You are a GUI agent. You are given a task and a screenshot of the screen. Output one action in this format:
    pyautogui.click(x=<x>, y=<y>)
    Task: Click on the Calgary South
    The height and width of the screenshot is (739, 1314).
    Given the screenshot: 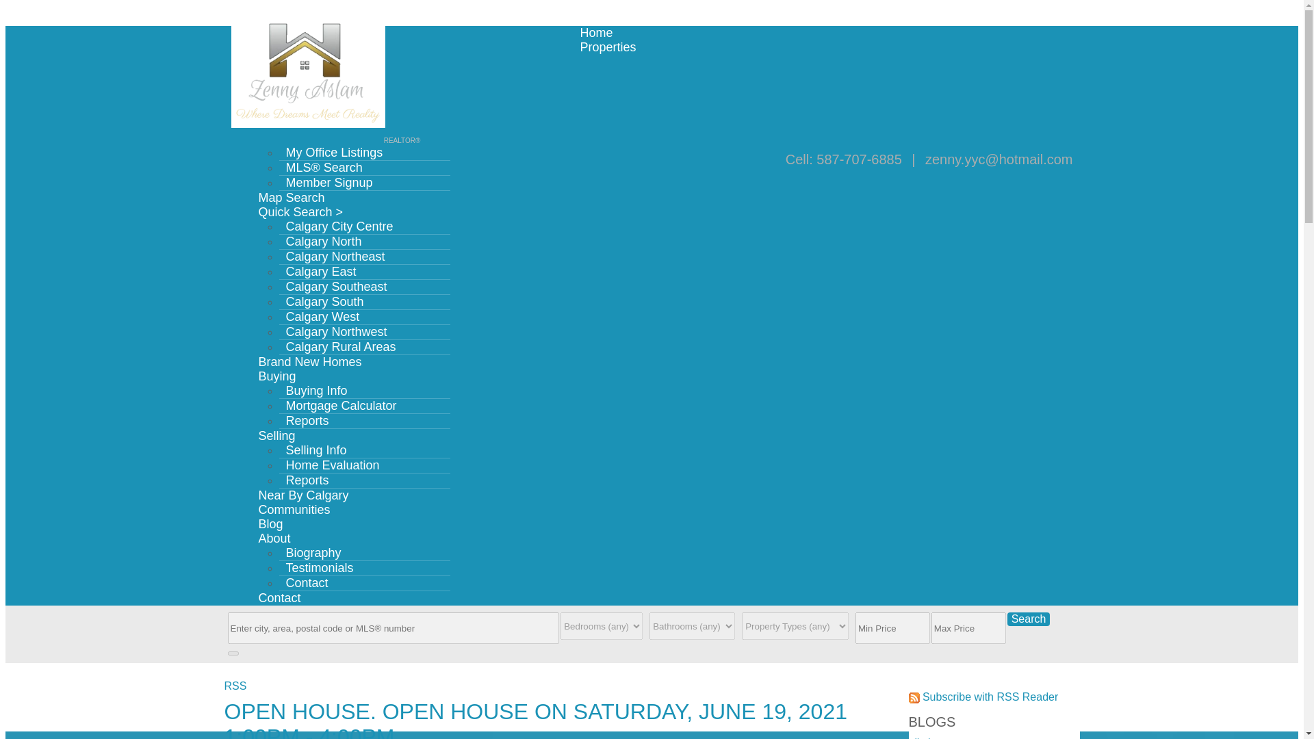 What is the action you would take?
    pyautogui.click(x=324, y=301)
    